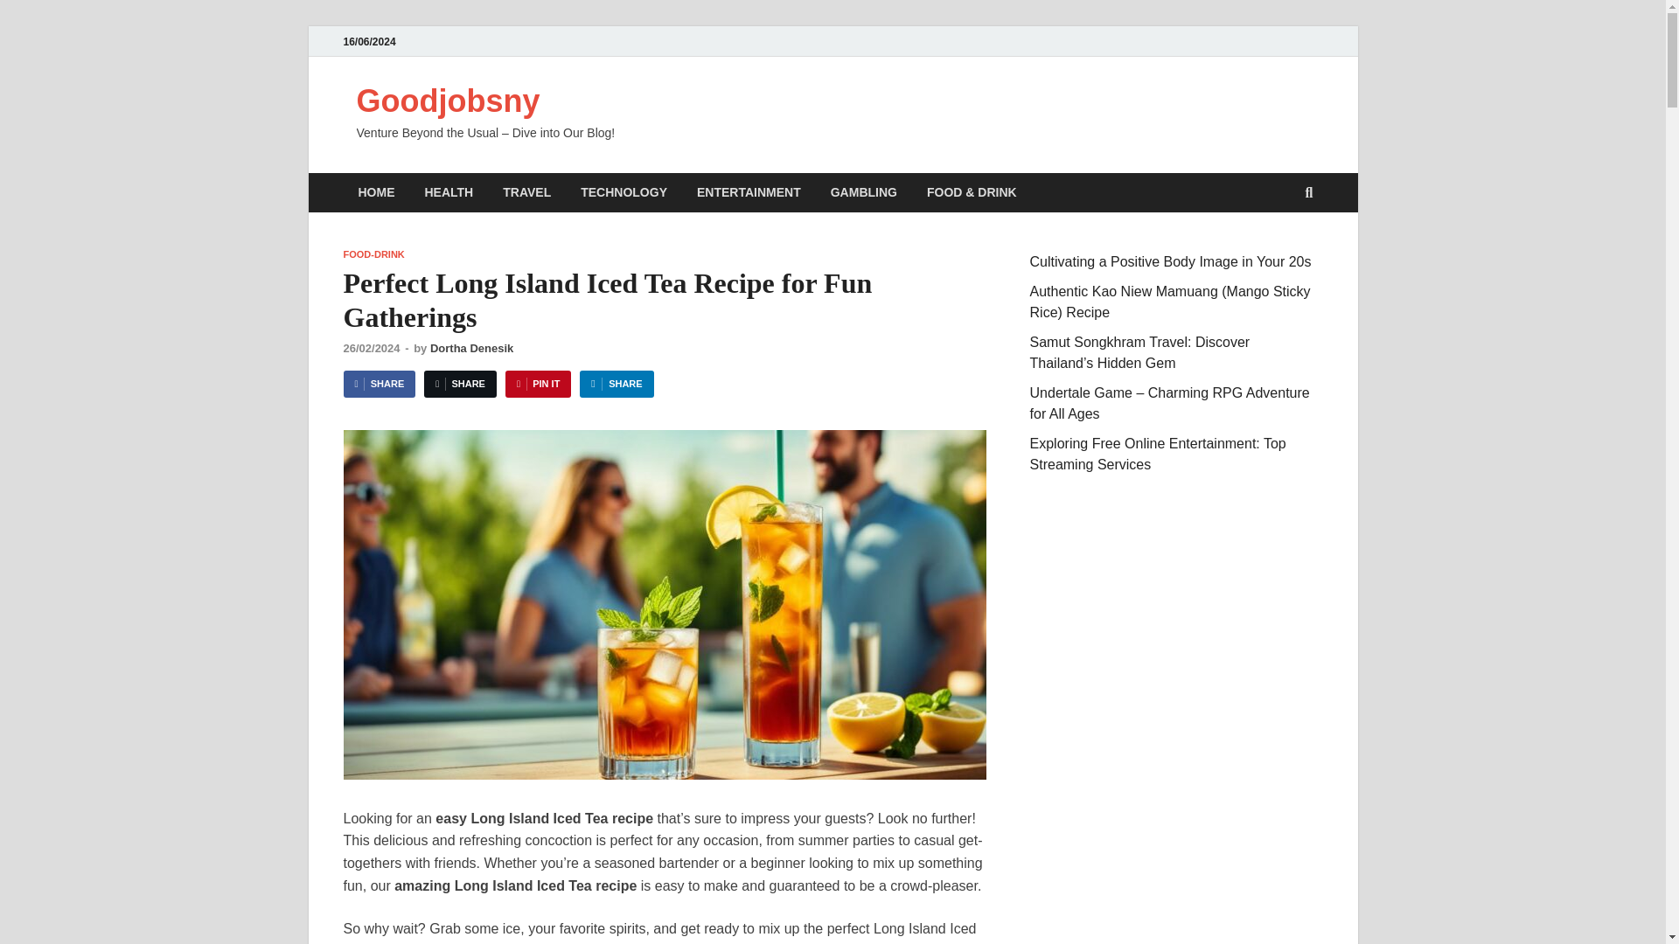 The image size is (1679, 944). Describe the element at coordinates (378, 384) in the screenshot. I see `SHARE` at that location.